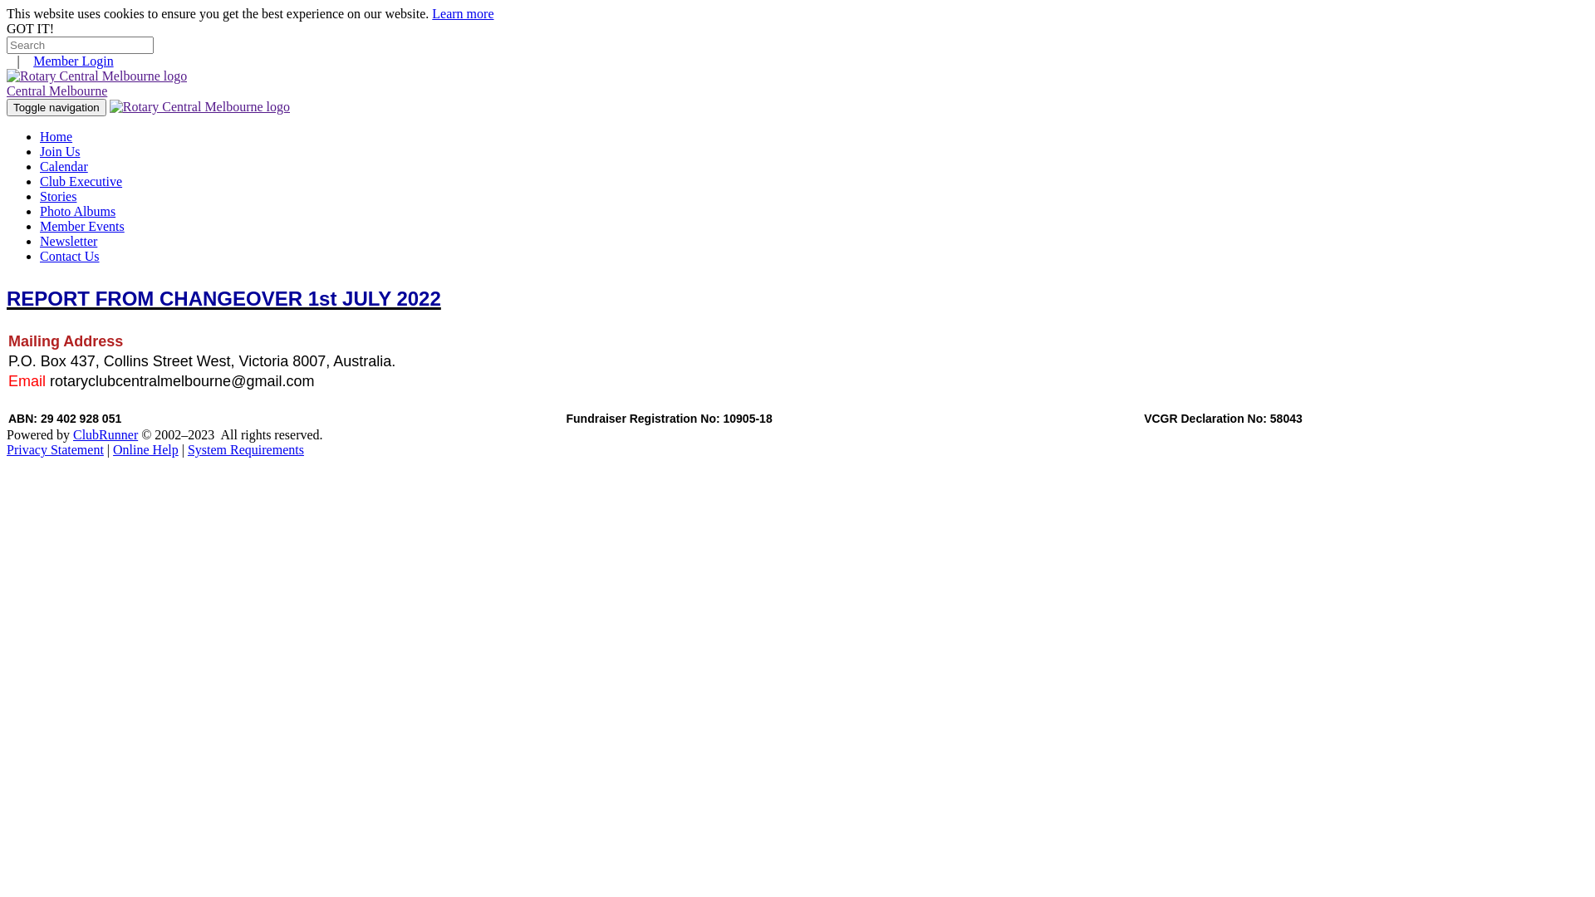  I want to click on Contact Us, so click(70, 256).